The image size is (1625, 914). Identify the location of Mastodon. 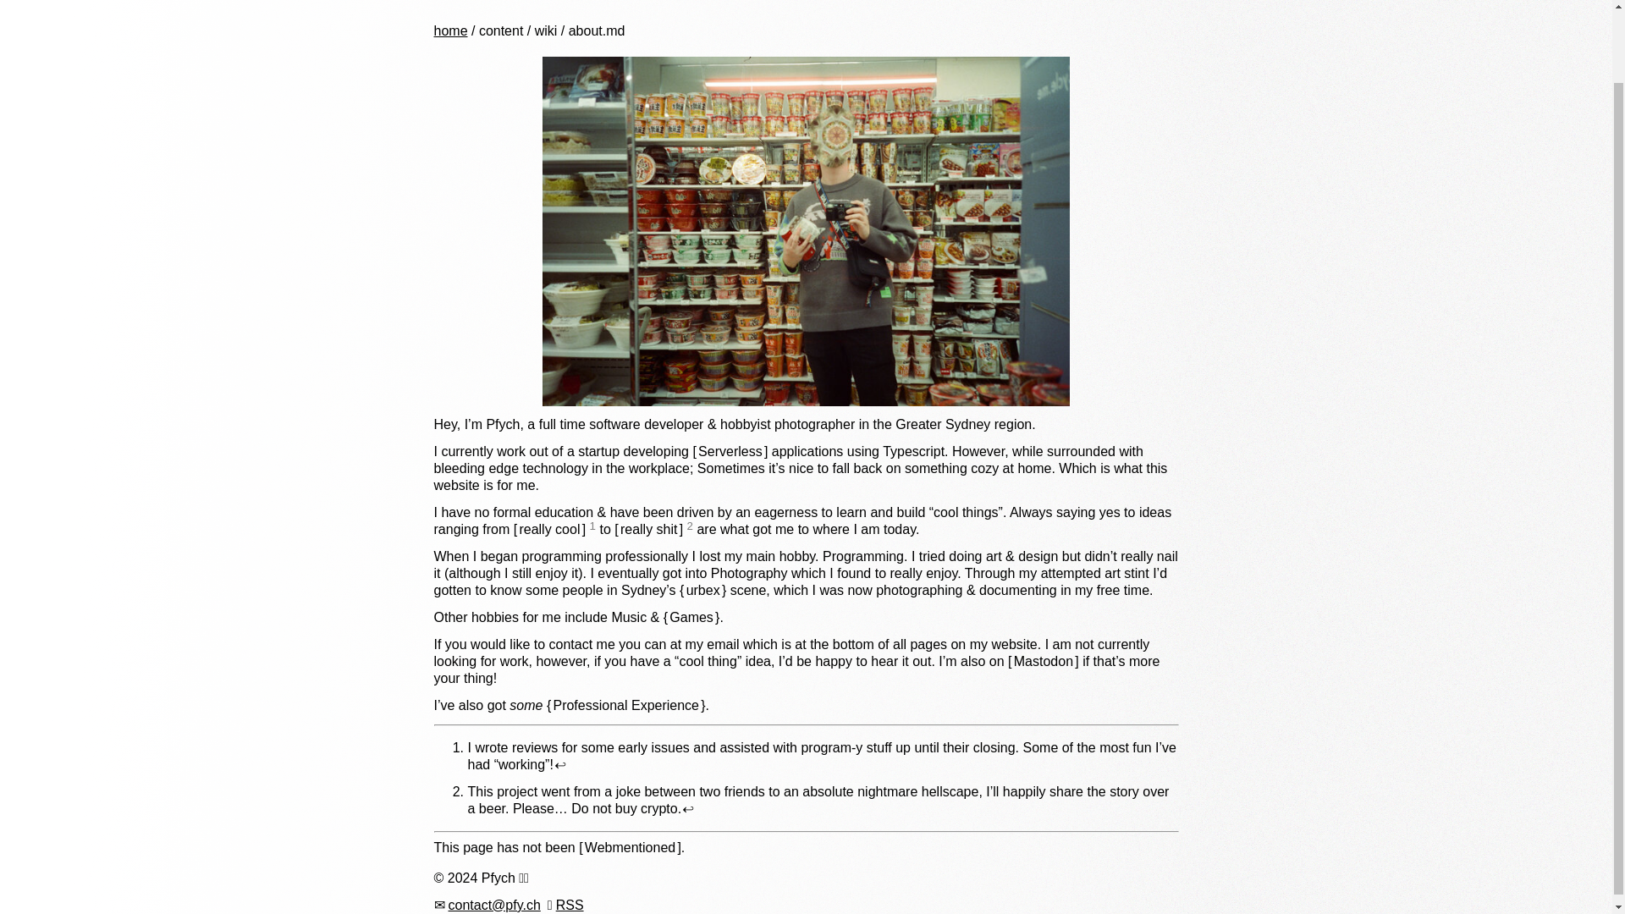
(1043, 661).